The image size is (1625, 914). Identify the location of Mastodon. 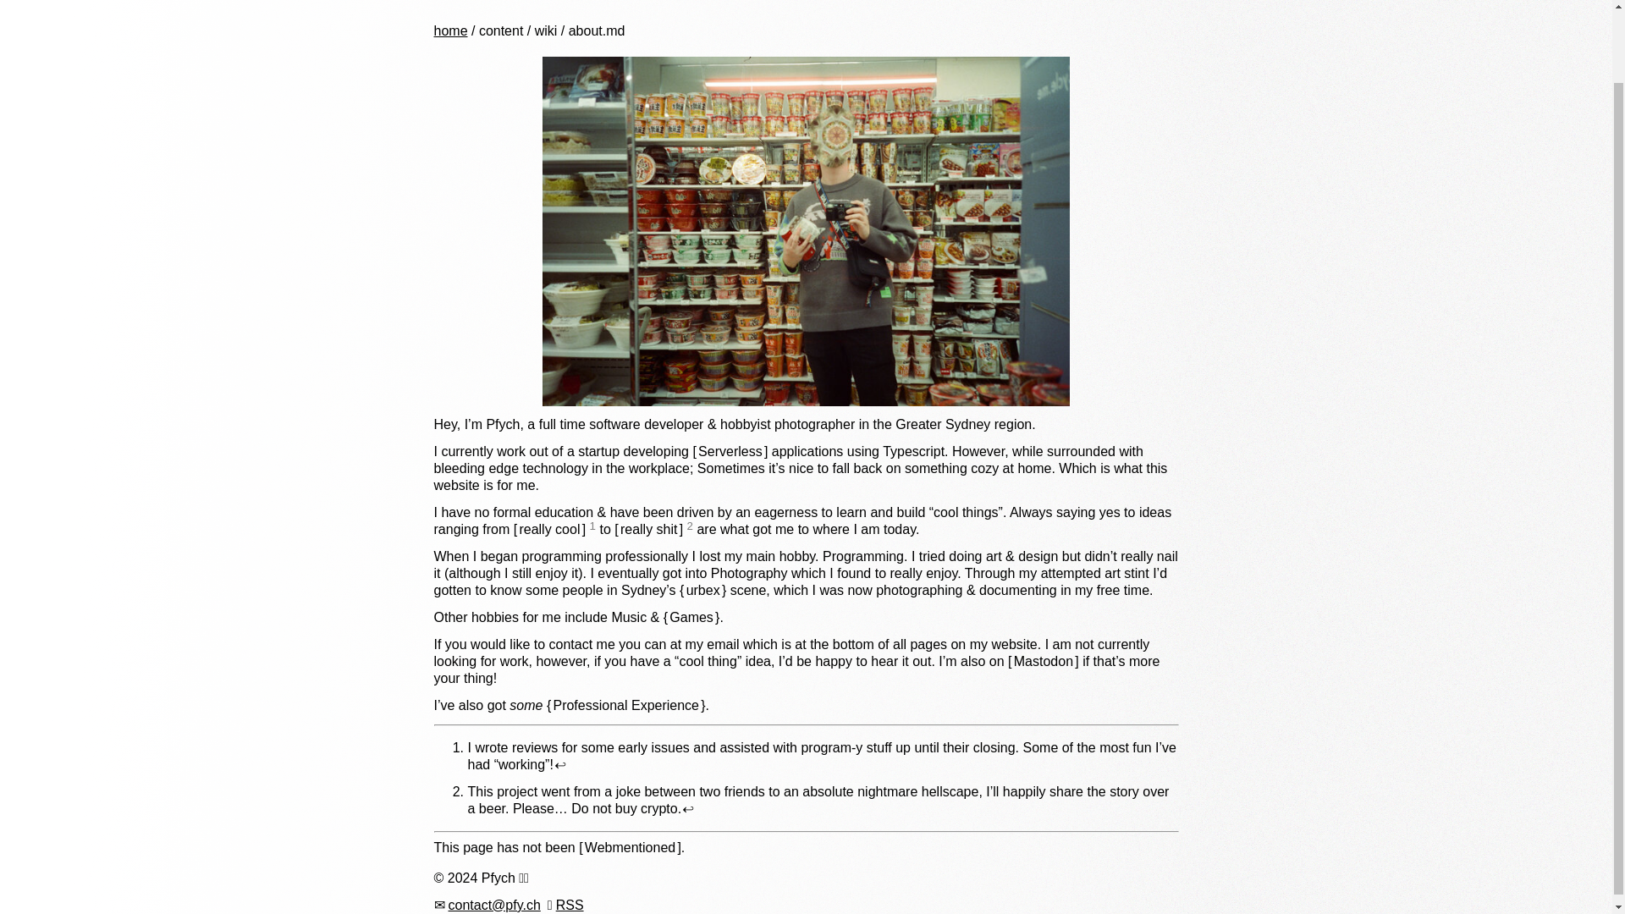
(1043, 661).